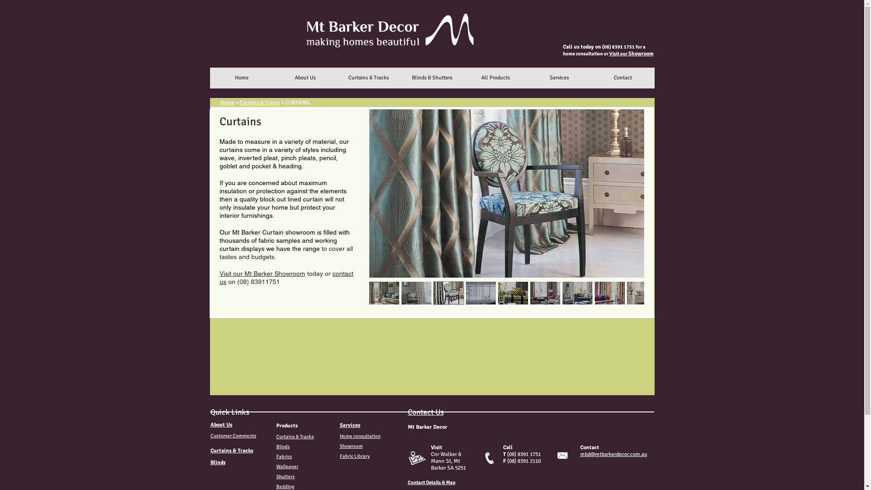 This screenshot has height=490, width=871. What do you see at coordinates (221, 425) in the screenshot?
I see `About Us` at bounding box center [221, 425].